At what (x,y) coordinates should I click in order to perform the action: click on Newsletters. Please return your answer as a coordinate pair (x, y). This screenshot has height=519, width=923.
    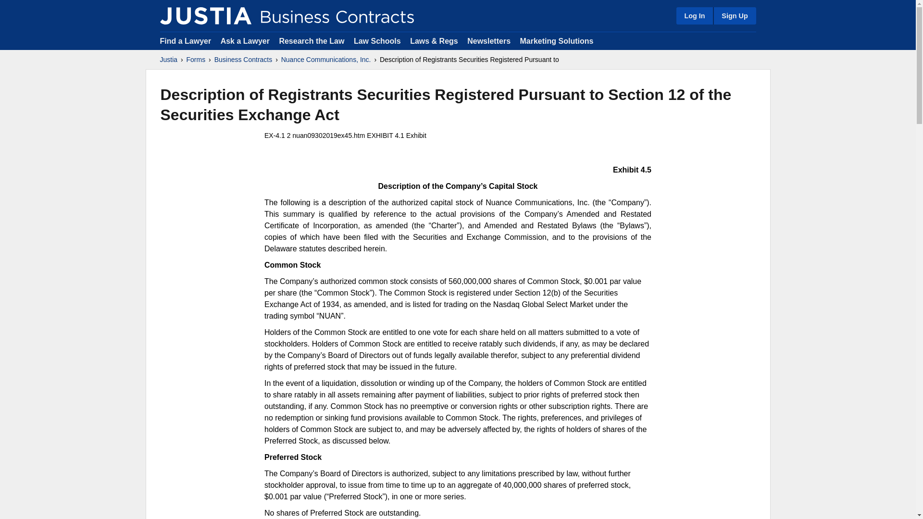
    Looking at the image, I should click on (488, 40).